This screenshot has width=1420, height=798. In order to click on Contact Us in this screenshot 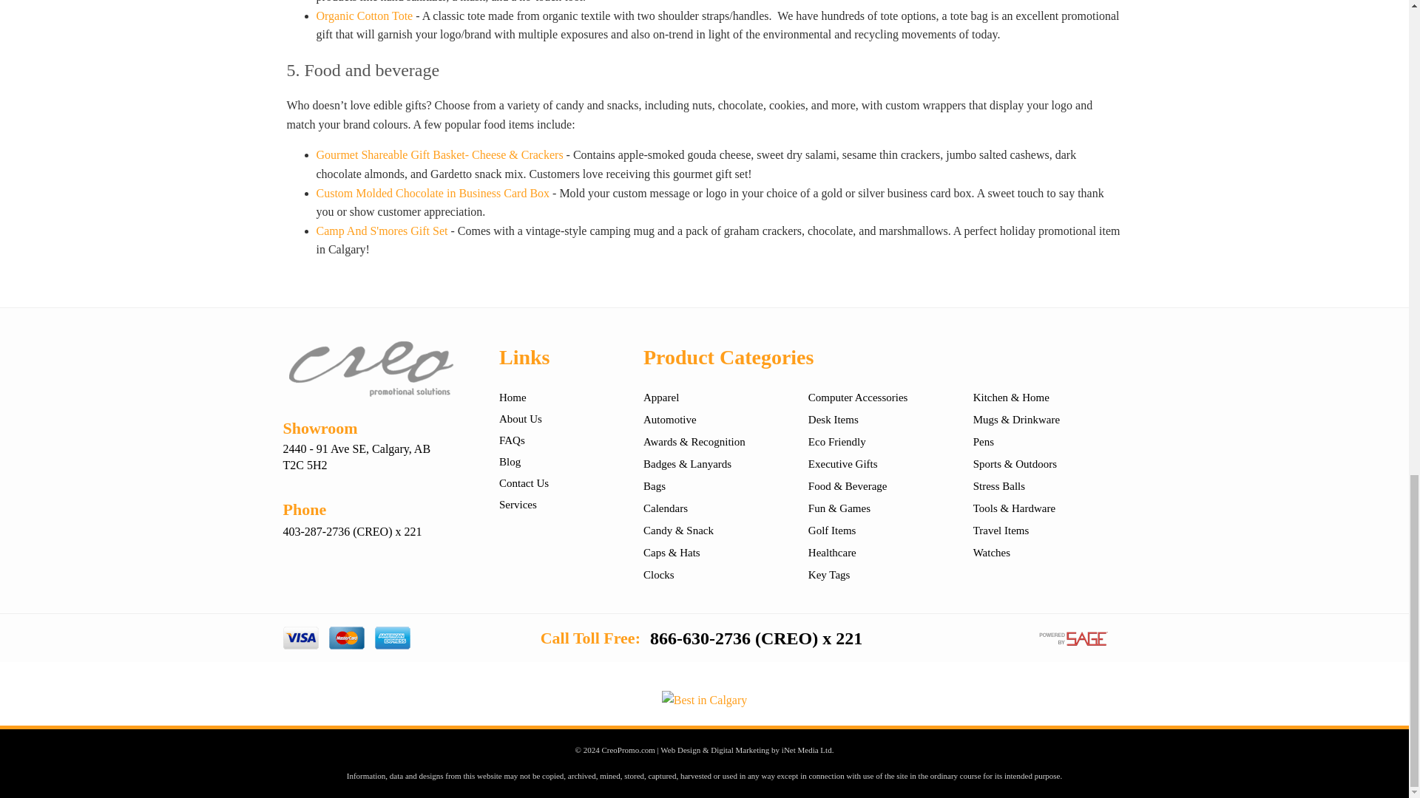, I will do `click(524, 483)`.